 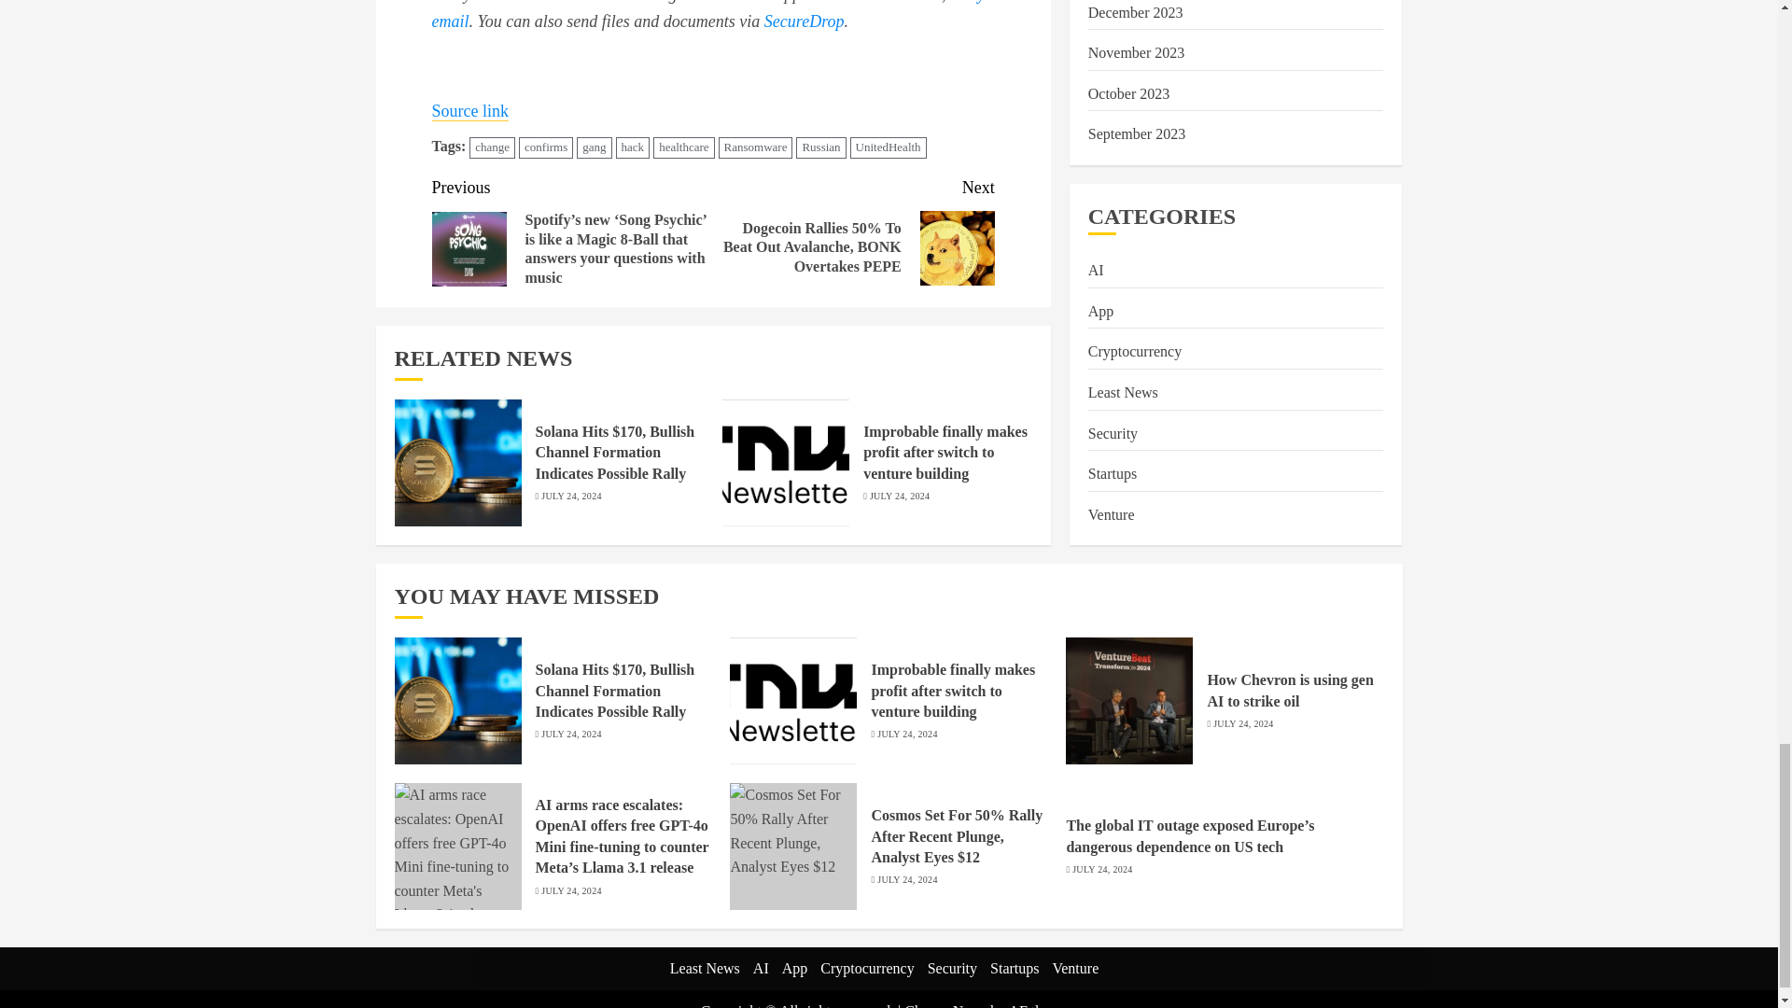 What do you see at coordinates (546, 147) in the screenshot?
I see `confirms` at bounding box center [546, 147].